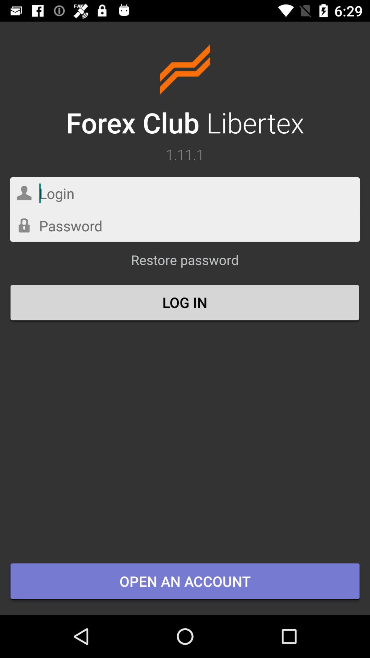  I want to click on enter login, so click(185, 193).